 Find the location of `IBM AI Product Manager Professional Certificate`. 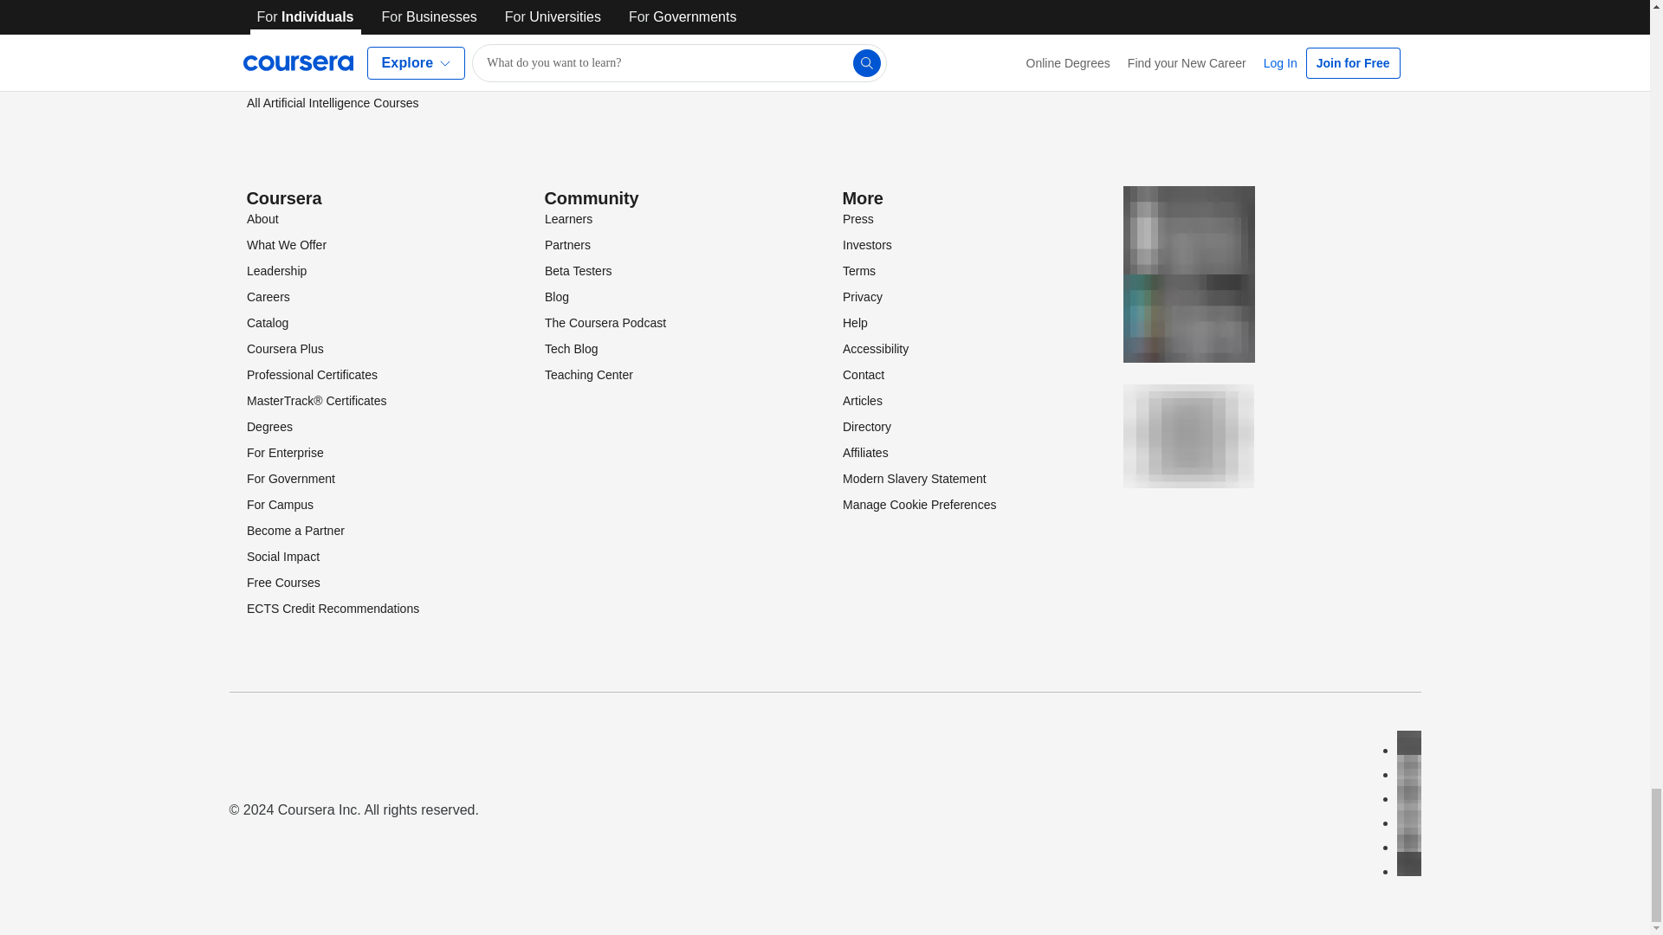

IBM AI Product Manager Professional Certificate is located at coordinates (346, 7).